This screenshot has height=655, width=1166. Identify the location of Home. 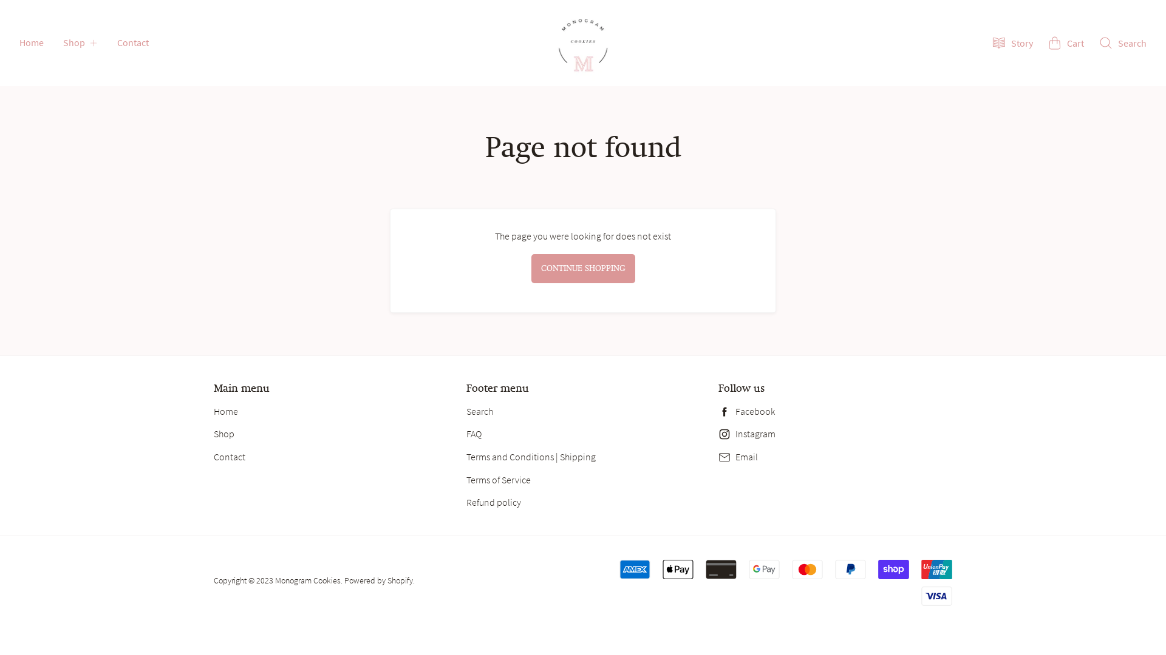
(226, 411).